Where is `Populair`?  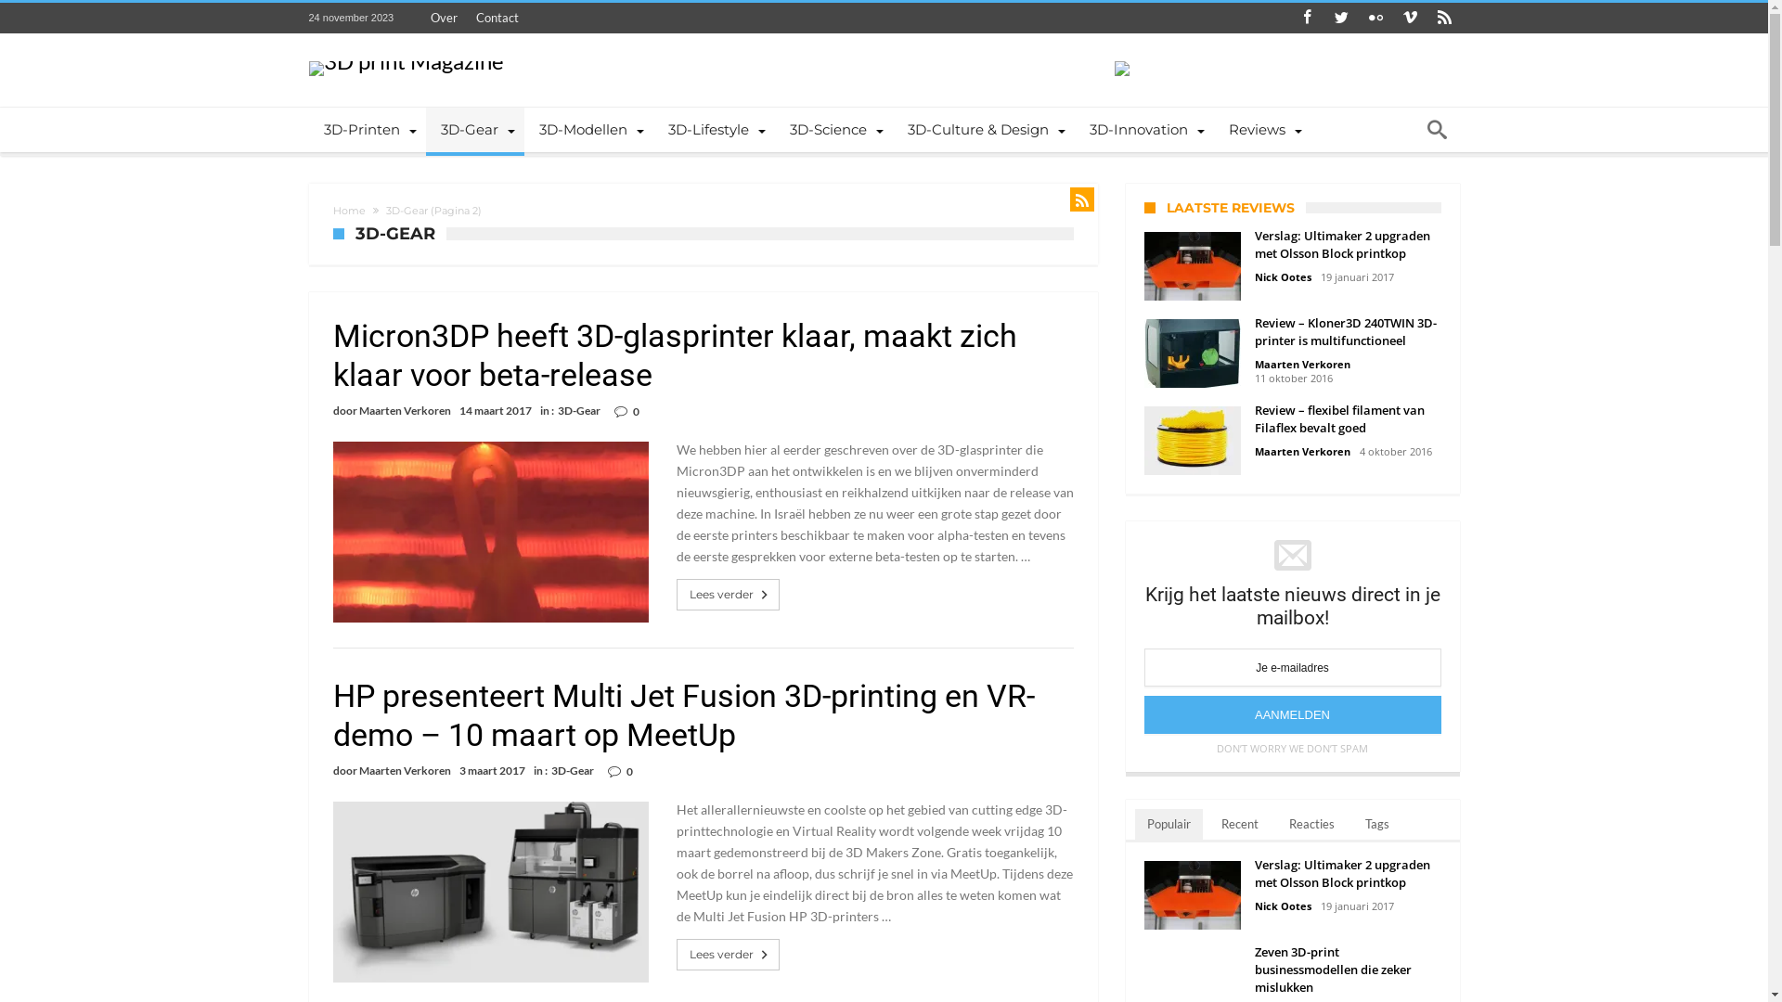 Populair is located at coordinates (1168, 826).